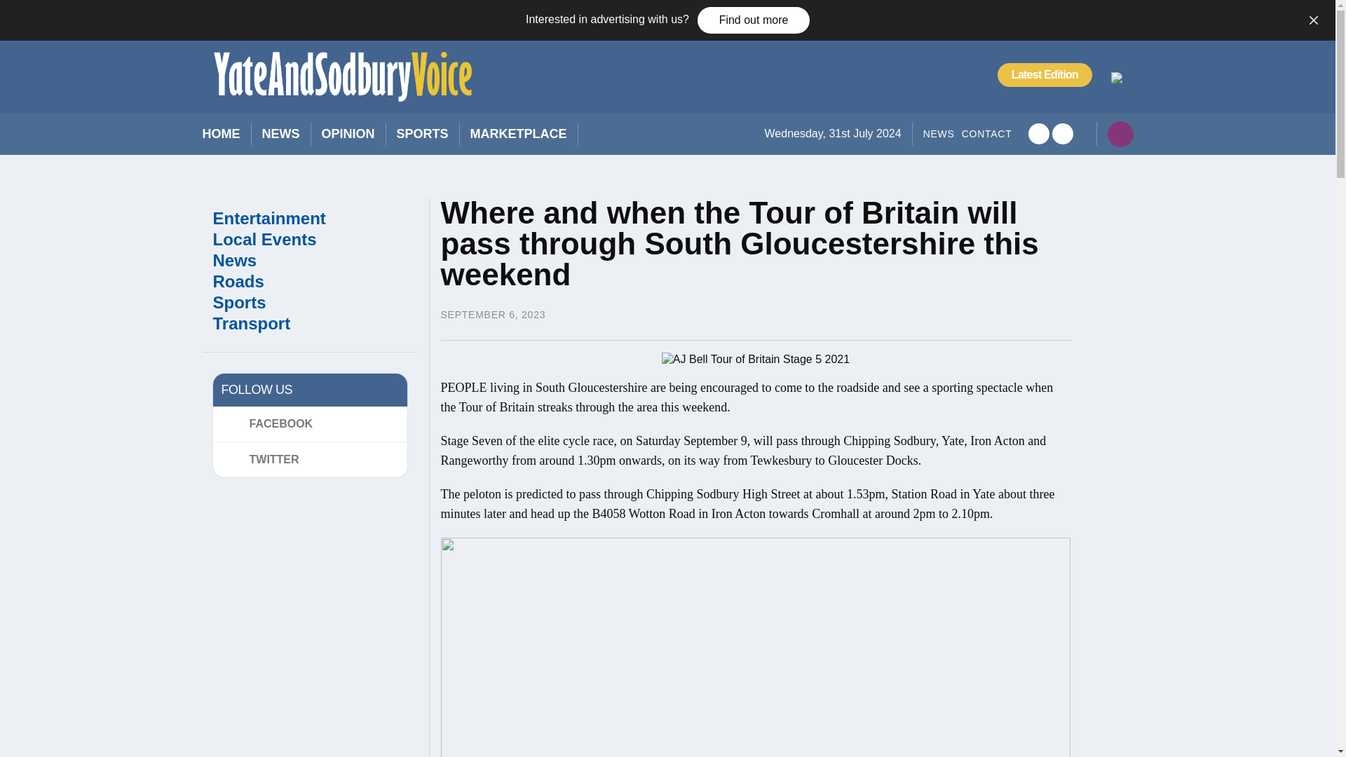 The image size is (1346, 757). Describe the element at coordinates (310, 324) in the screenshot. I see `Transport` at that location.